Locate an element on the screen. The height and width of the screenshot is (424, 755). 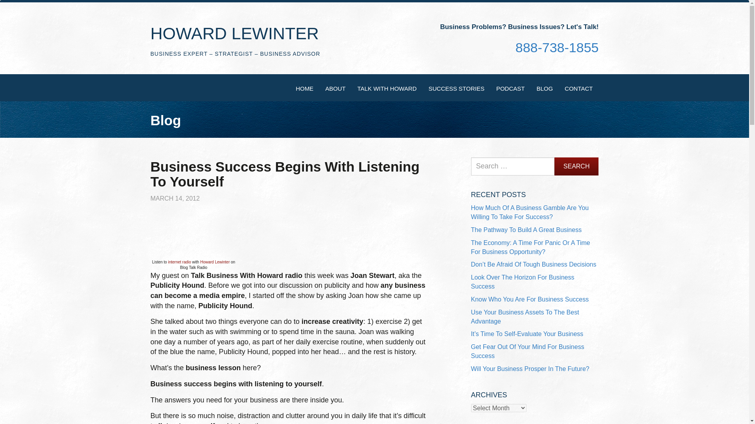
Facebook is located at coordinates (469, 44).